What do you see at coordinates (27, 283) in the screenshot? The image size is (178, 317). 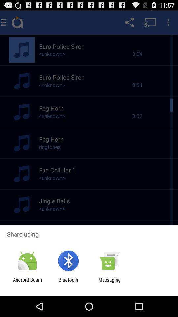 I see `open android beam item` at bounding box center [27, 283].